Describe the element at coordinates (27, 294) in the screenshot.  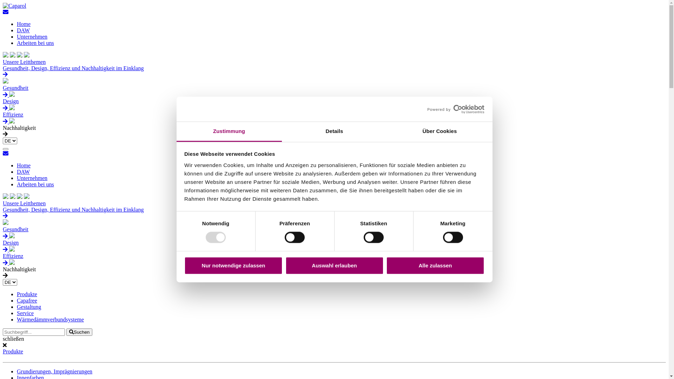
I see `Produkte` at that location.